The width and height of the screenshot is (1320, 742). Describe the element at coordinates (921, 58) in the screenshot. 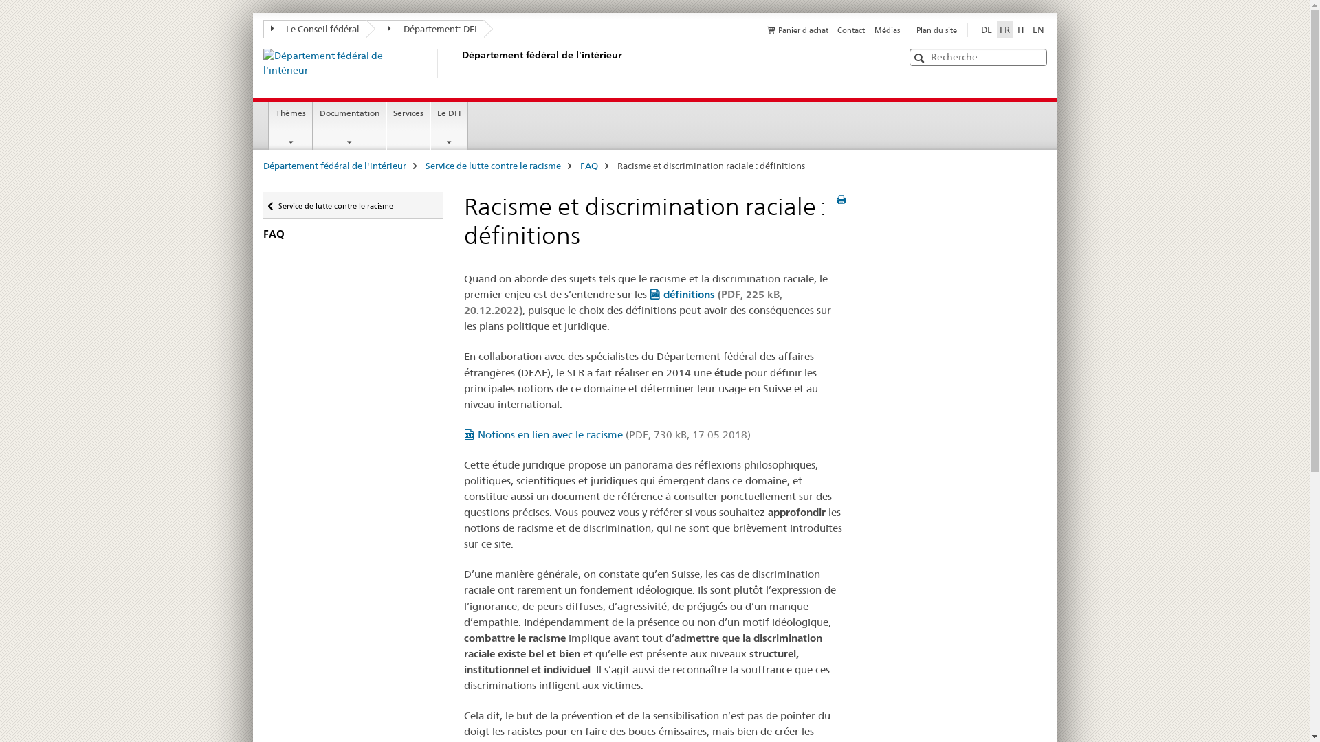

I see `Recherche` at that location.